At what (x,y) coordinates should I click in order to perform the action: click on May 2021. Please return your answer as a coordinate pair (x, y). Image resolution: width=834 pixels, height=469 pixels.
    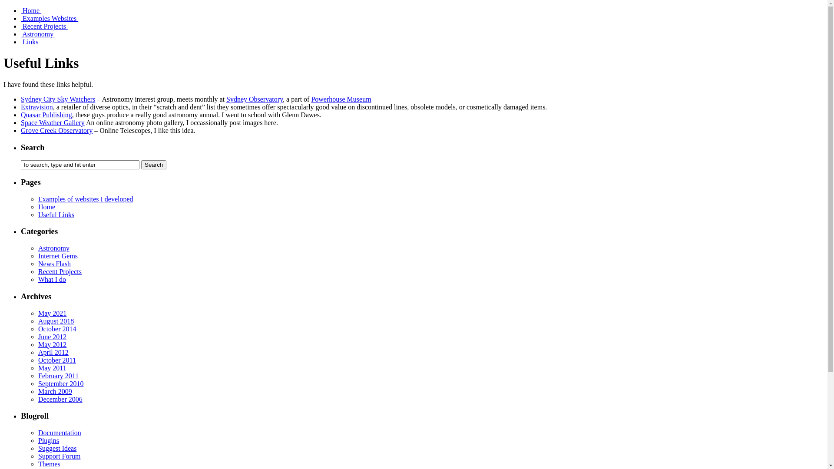
    Looking at the image, I should click on (52, 314).